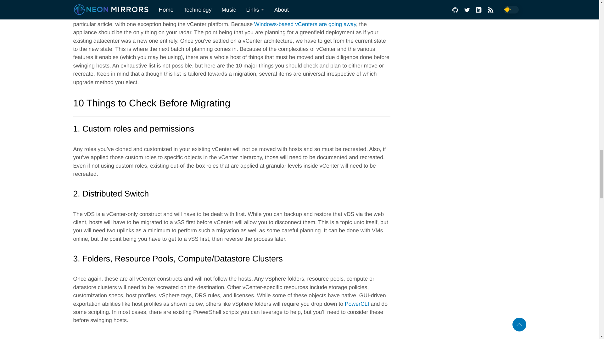  Describe the element at coordinates (305, 24) in the screenshot. I see `Windows-based vCenters are going away` at that location.